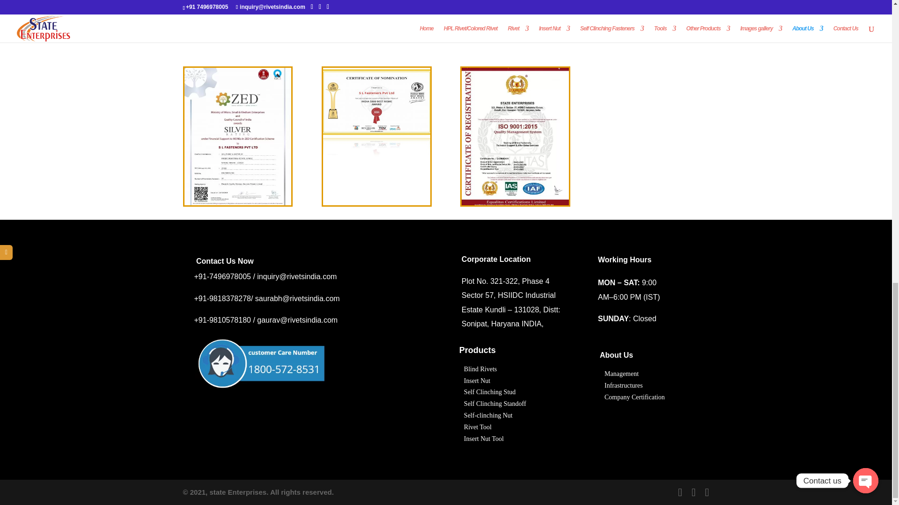  What do you see at coordinates (238, 202) in the screenshot?
I see `zed state enterprises` at bounding box center [238, 202].